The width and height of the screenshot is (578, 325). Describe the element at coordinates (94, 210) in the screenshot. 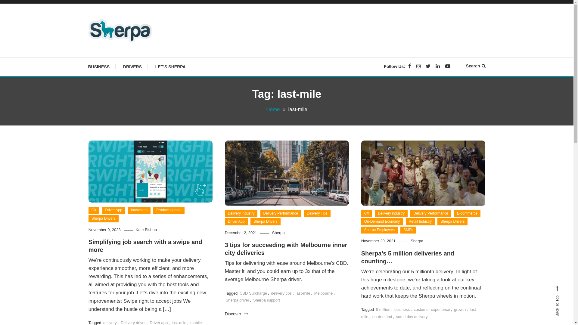

I see `CX` at that location.